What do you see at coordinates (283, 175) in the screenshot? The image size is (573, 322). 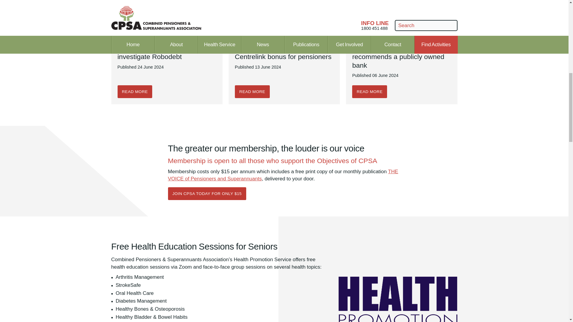 I see `THE VOICE of Pensioners and Superannuants` at bounding box center [283, 175].